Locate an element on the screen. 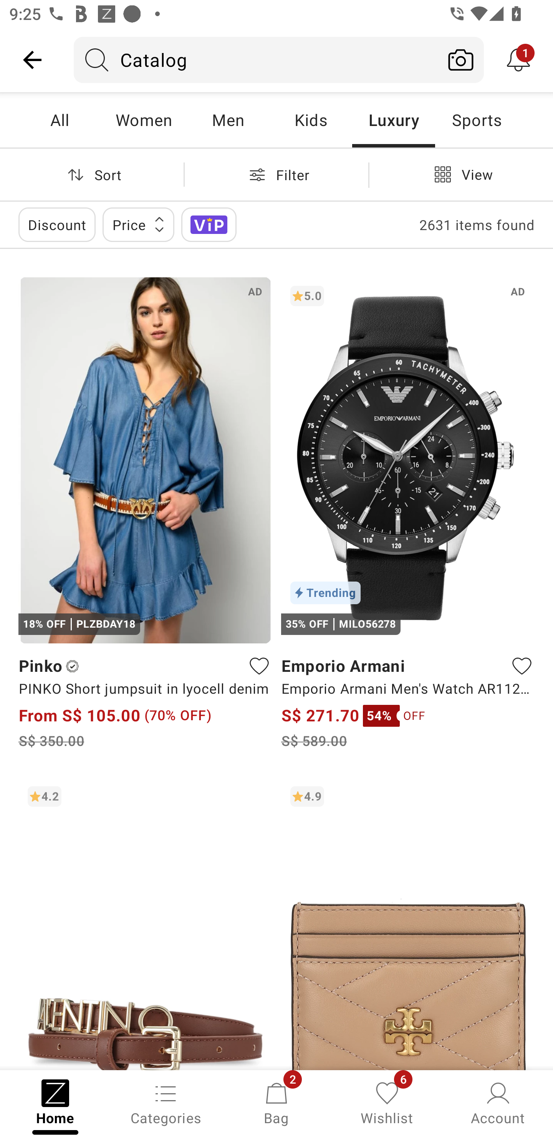  Men is located at coordinates (228, 120).